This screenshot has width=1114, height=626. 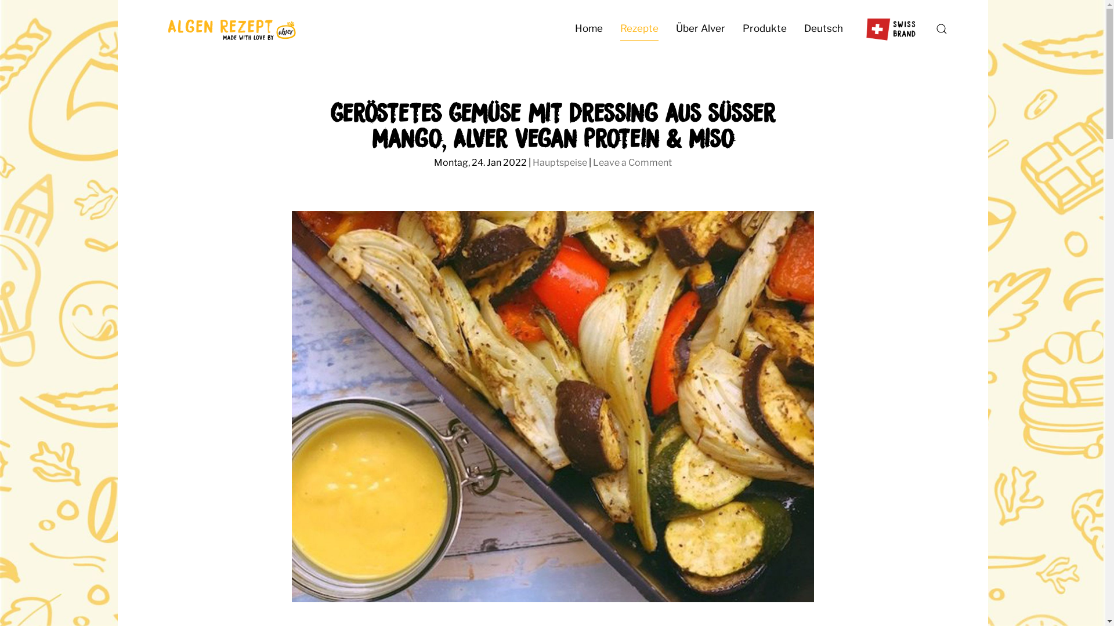 What do you see at coordinates (823, 29) in the screenshot?
I see `Deutsch` at bounding box center [823, 29].